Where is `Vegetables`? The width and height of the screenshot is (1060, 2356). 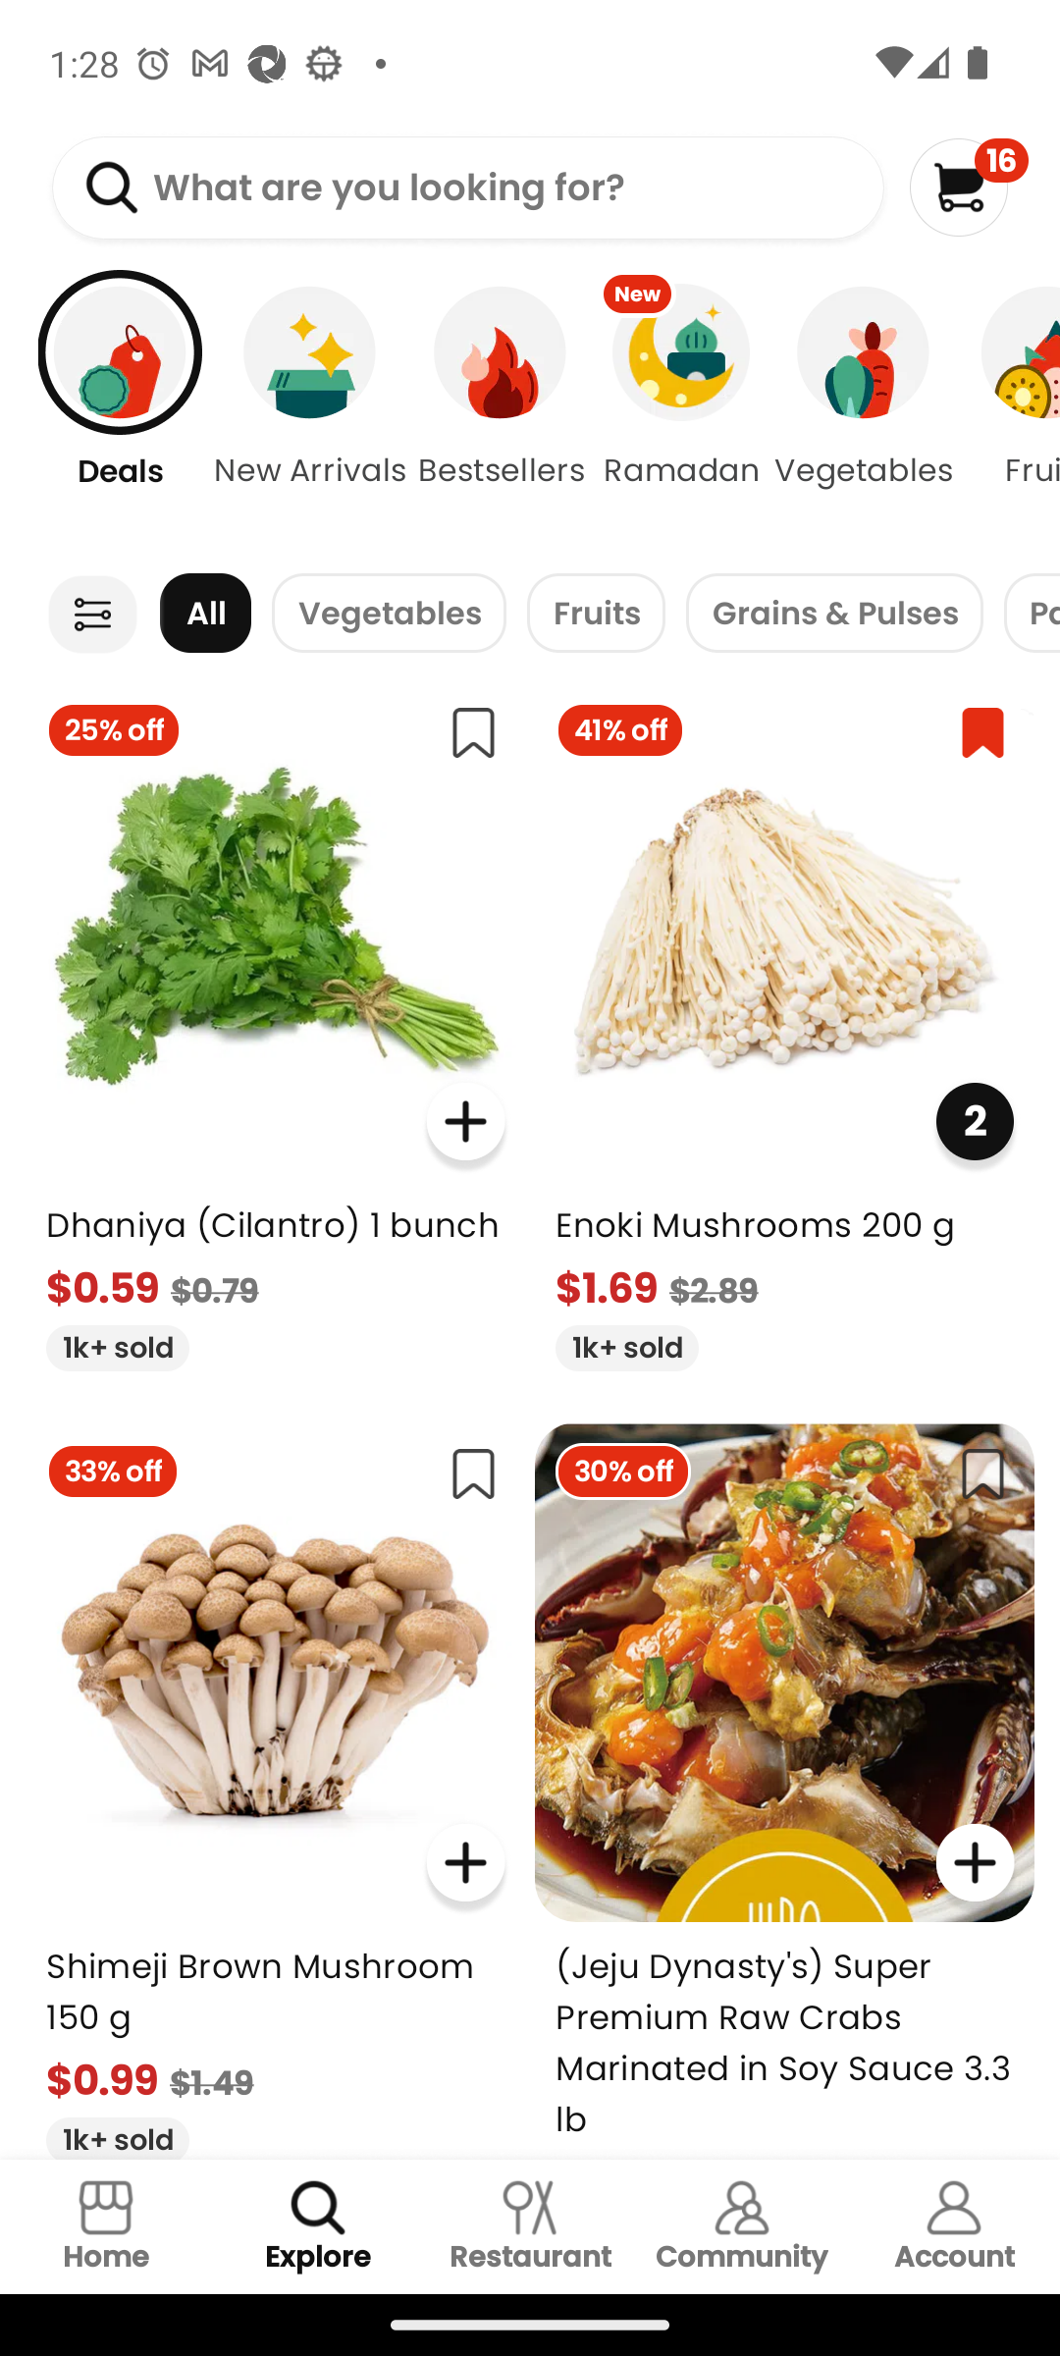 Vegetables is located at coordinates (389, 613).